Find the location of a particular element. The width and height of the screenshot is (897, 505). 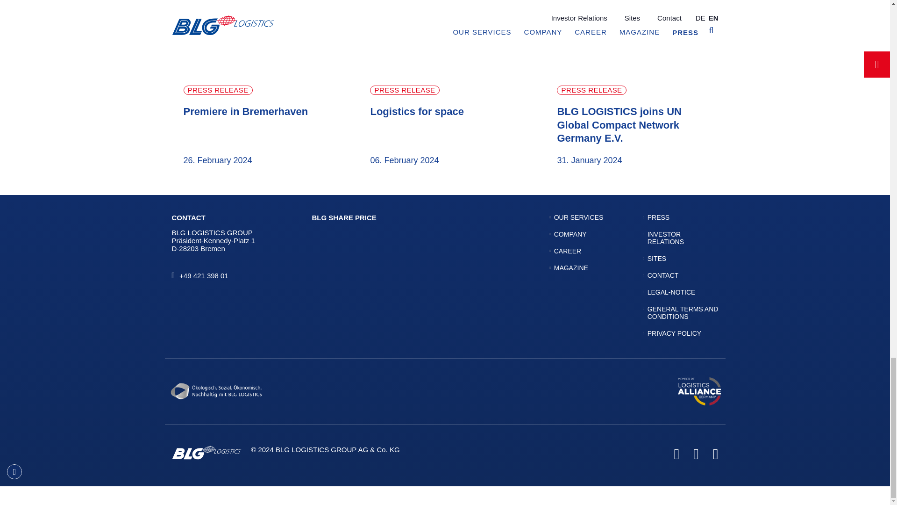

Press is located at coordinates (658, 217).